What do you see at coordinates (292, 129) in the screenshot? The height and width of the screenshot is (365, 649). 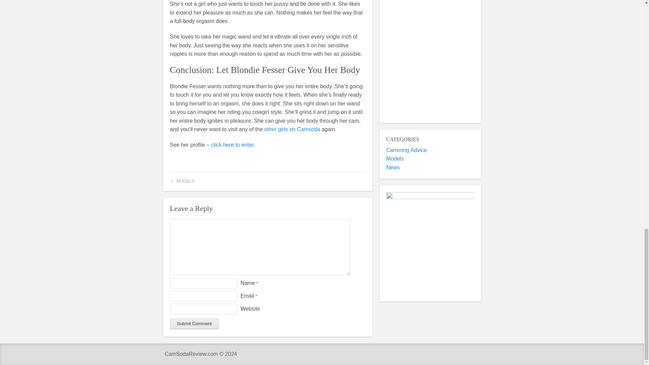 I see `other girls on Camsoda` at bounding box center [292, 129].